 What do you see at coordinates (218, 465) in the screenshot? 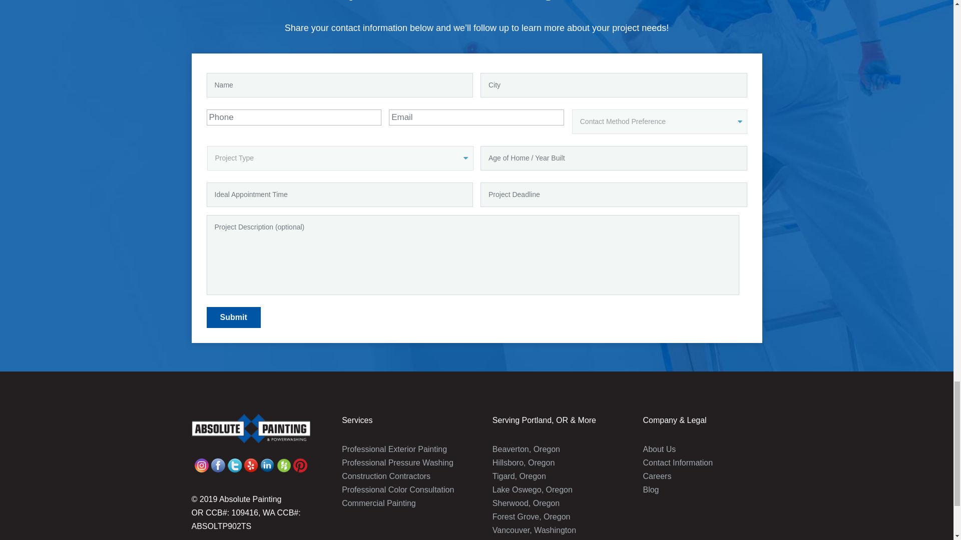
I see `Facebook` at bounding box center [218, 465].